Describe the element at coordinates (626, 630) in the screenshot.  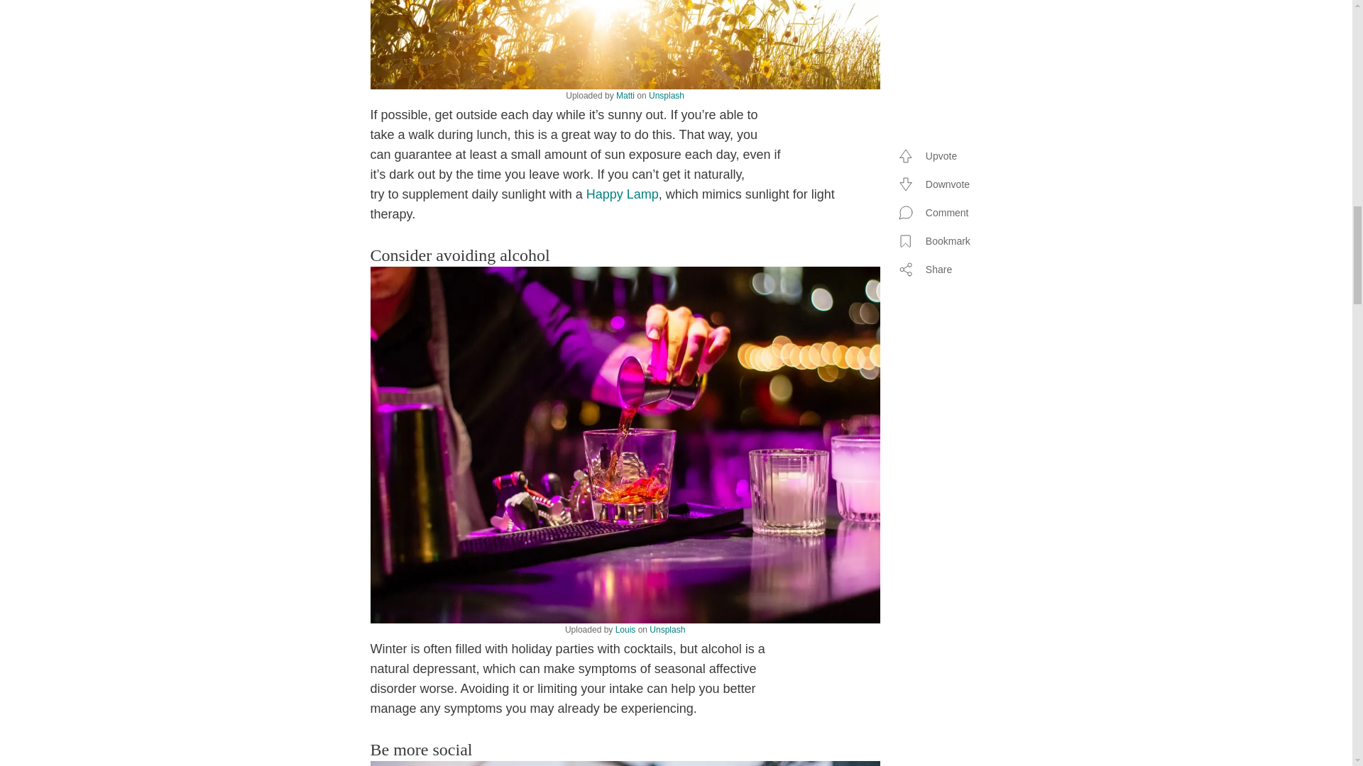
I see `Louis` at that location.